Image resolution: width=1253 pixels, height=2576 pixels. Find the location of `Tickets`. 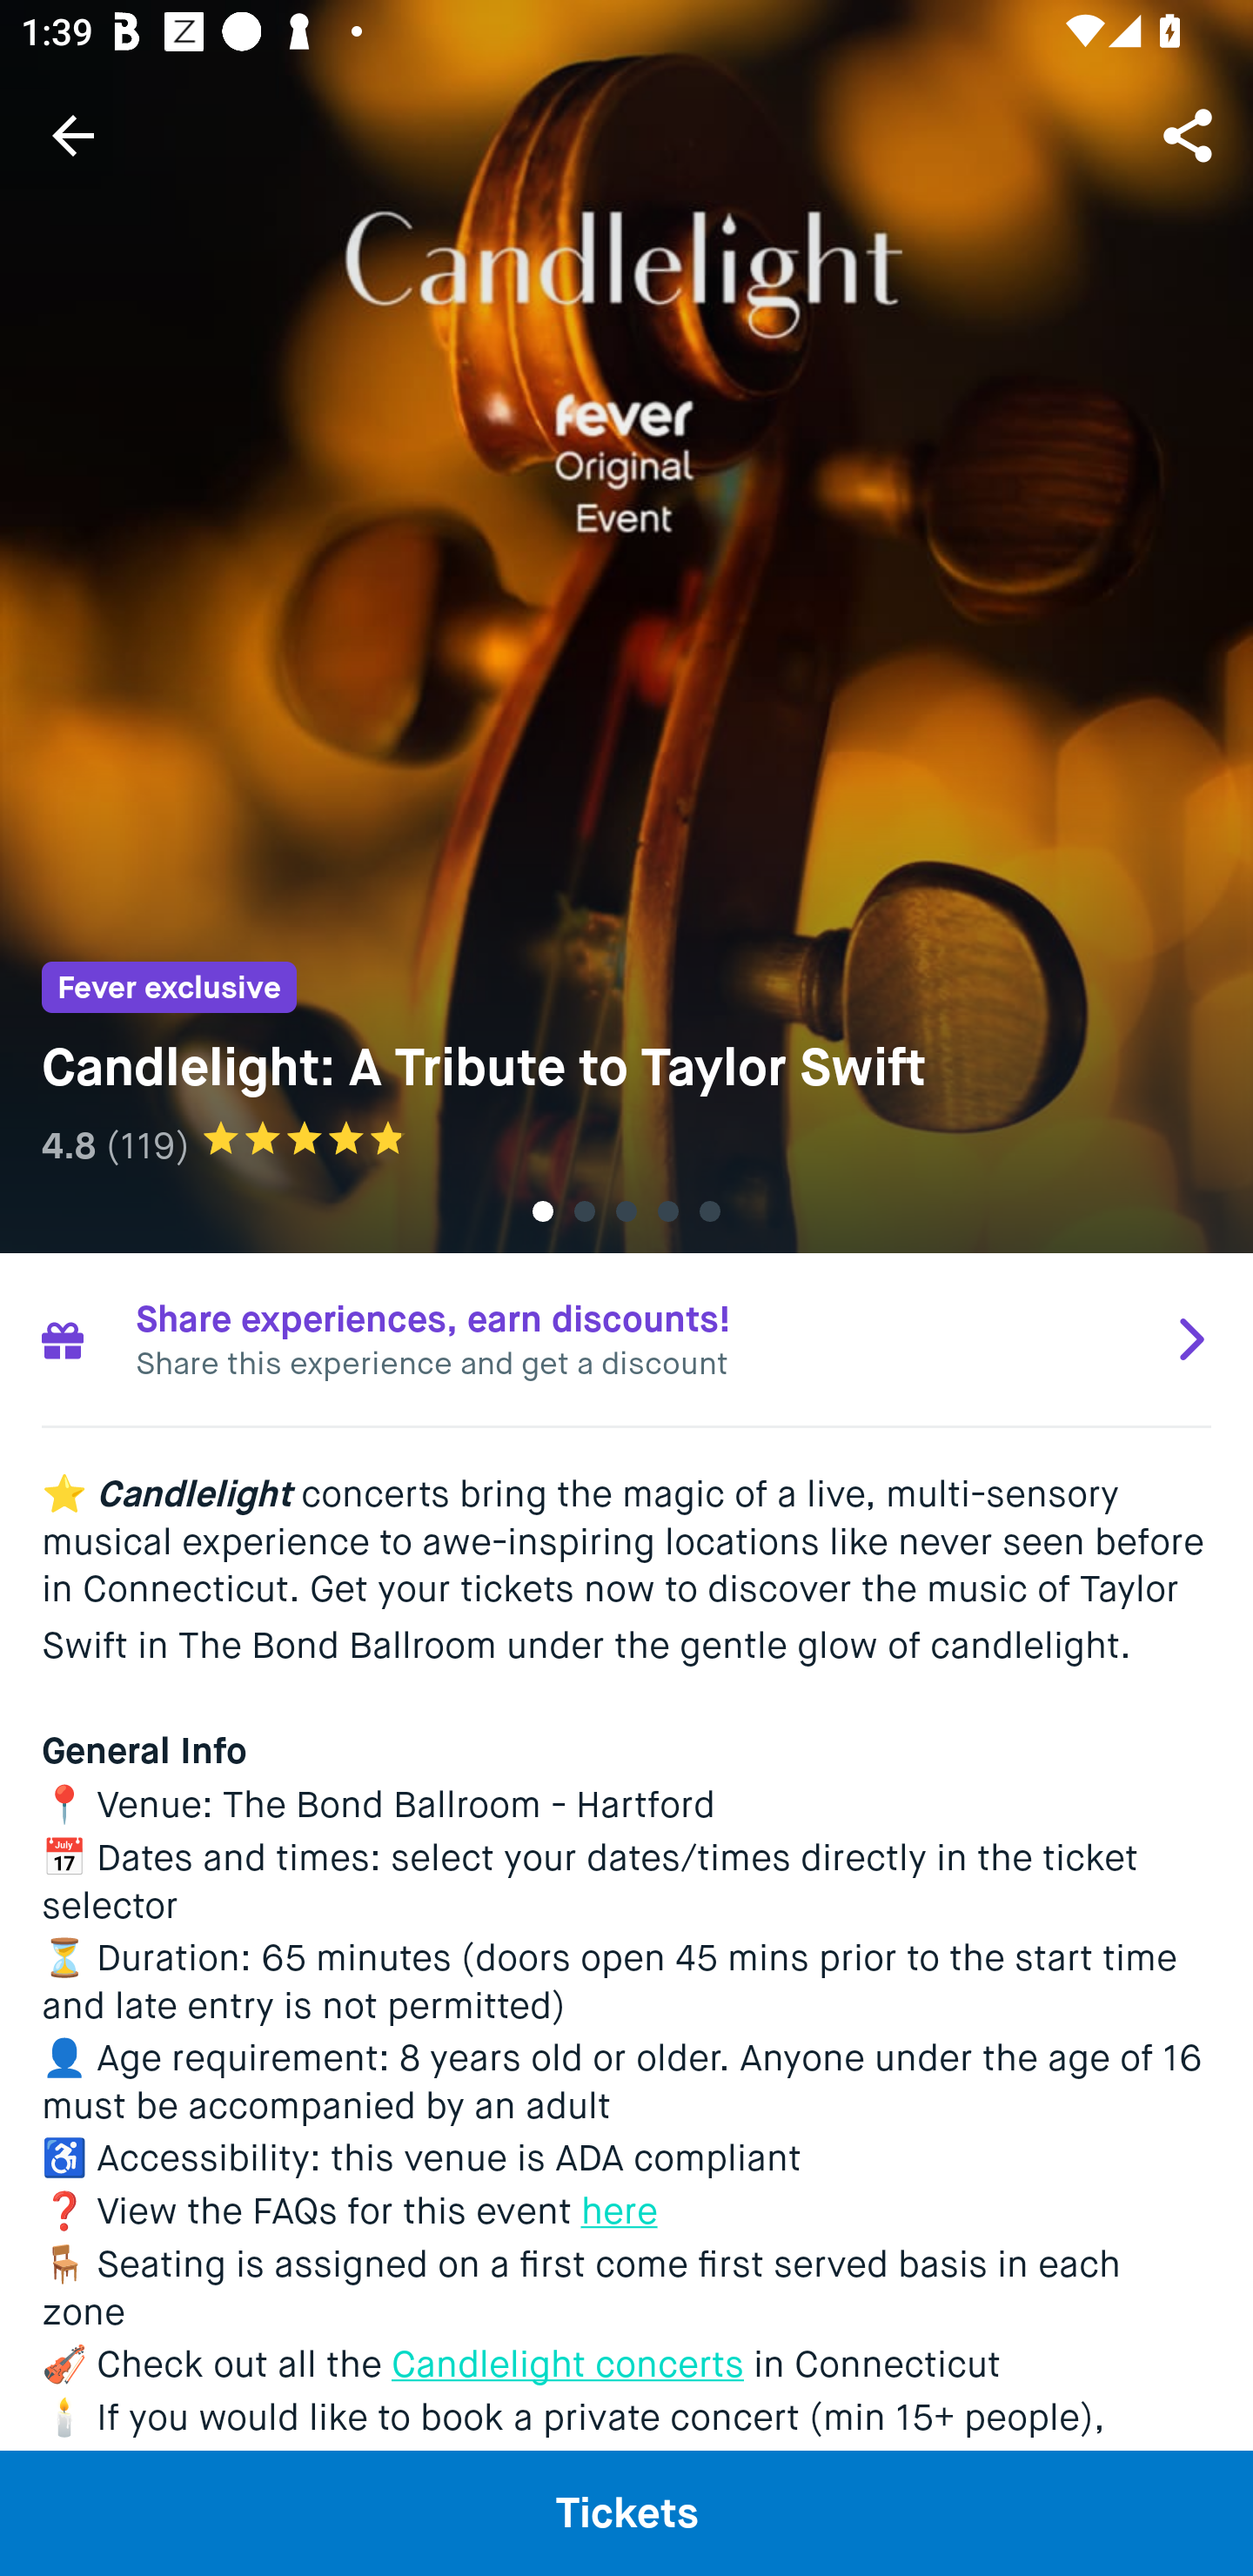

Tickets is located at coordinates (626, 2512).